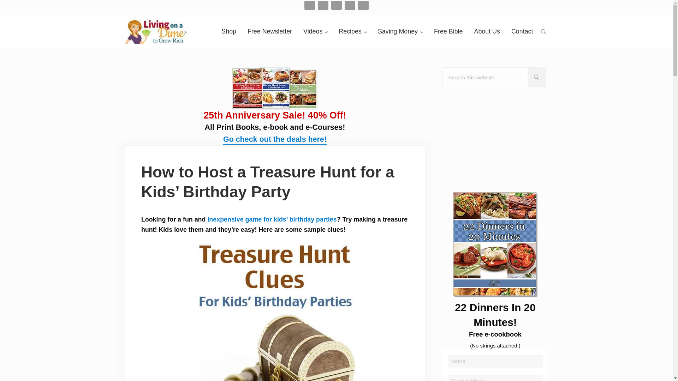  I want to click on YouTube, so click(363, 5).